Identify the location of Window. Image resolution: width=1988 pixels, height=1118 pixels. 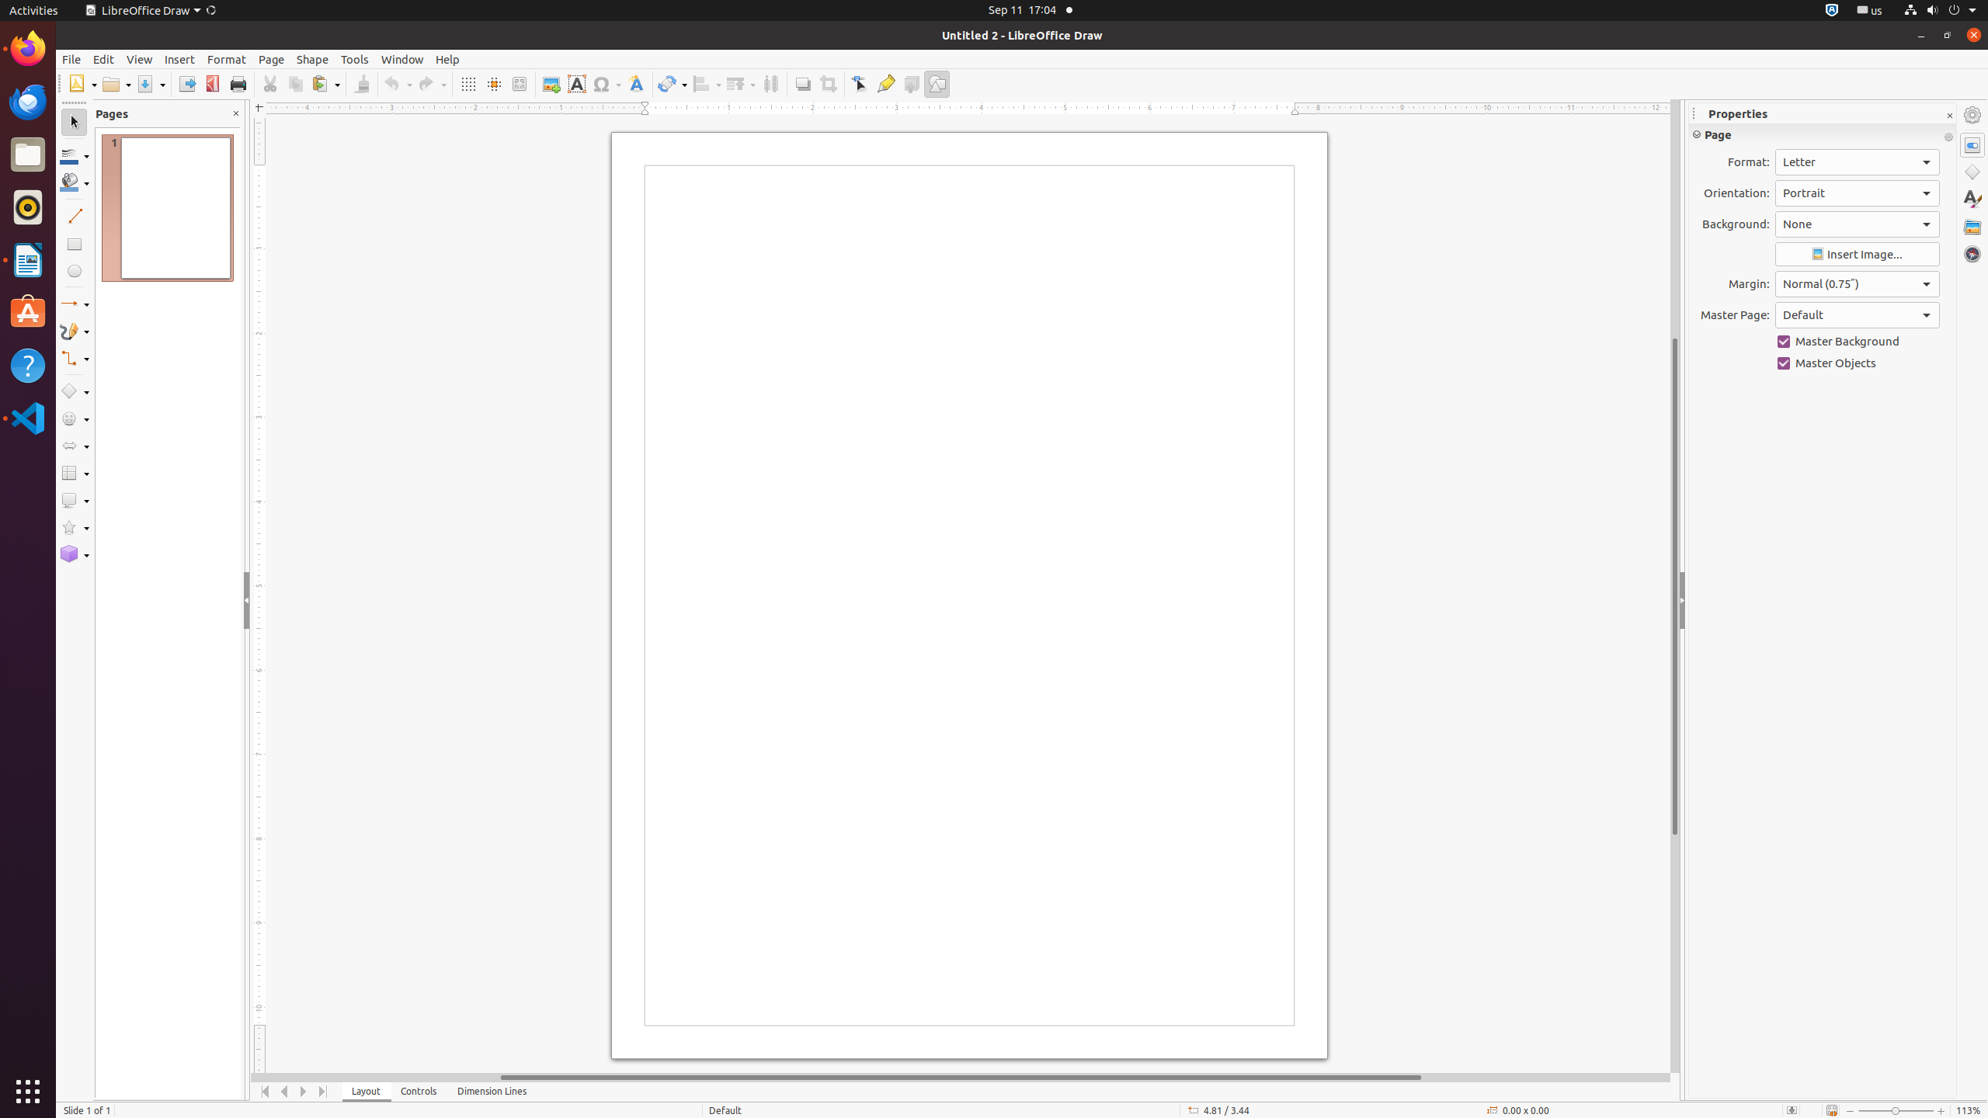
(402, 59).